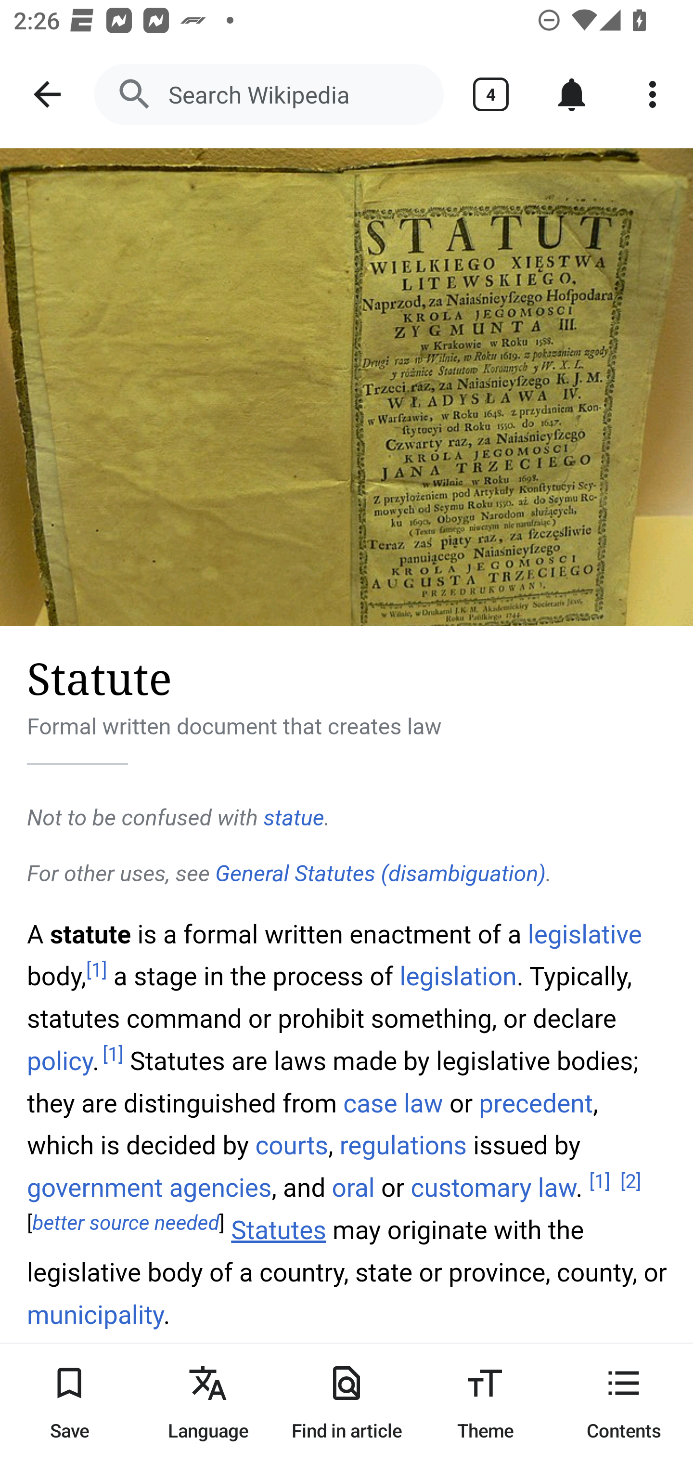 Image resolution: width=693 pixels, height=1464 pixels. What do you see at coordinates (346, 387) in the screenshot?
I see `Image: Statute` at bounding box center [346, 387].